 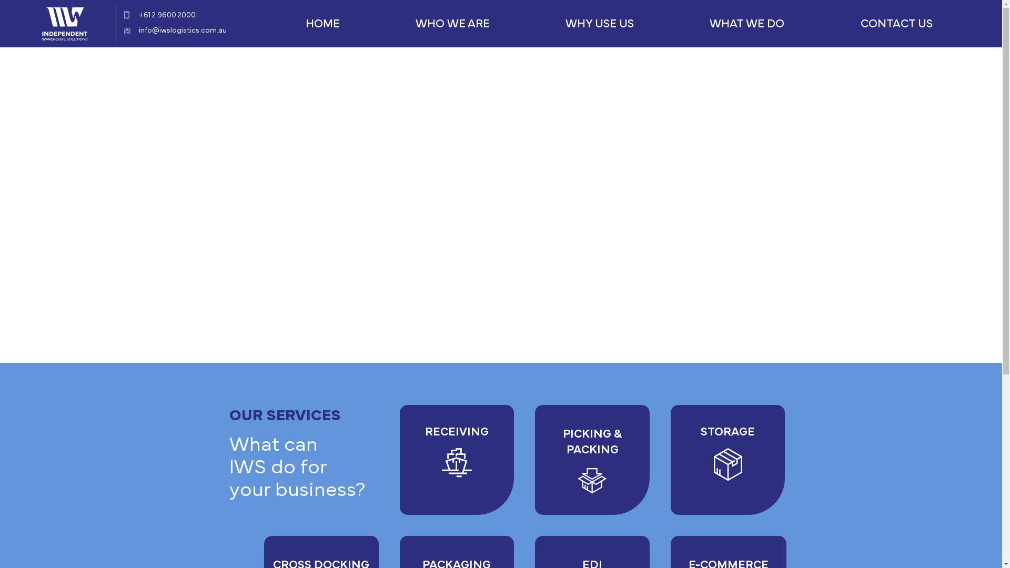 I want to click on WHY USE US, so click(x=600, y=24).